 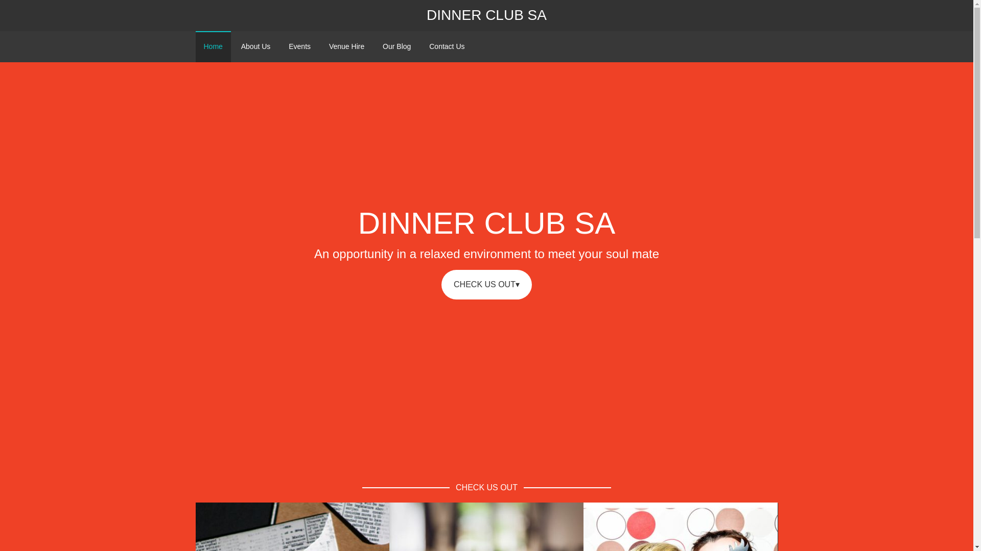 I want to click on Dinner Club Events, so click(x=652, y=529).